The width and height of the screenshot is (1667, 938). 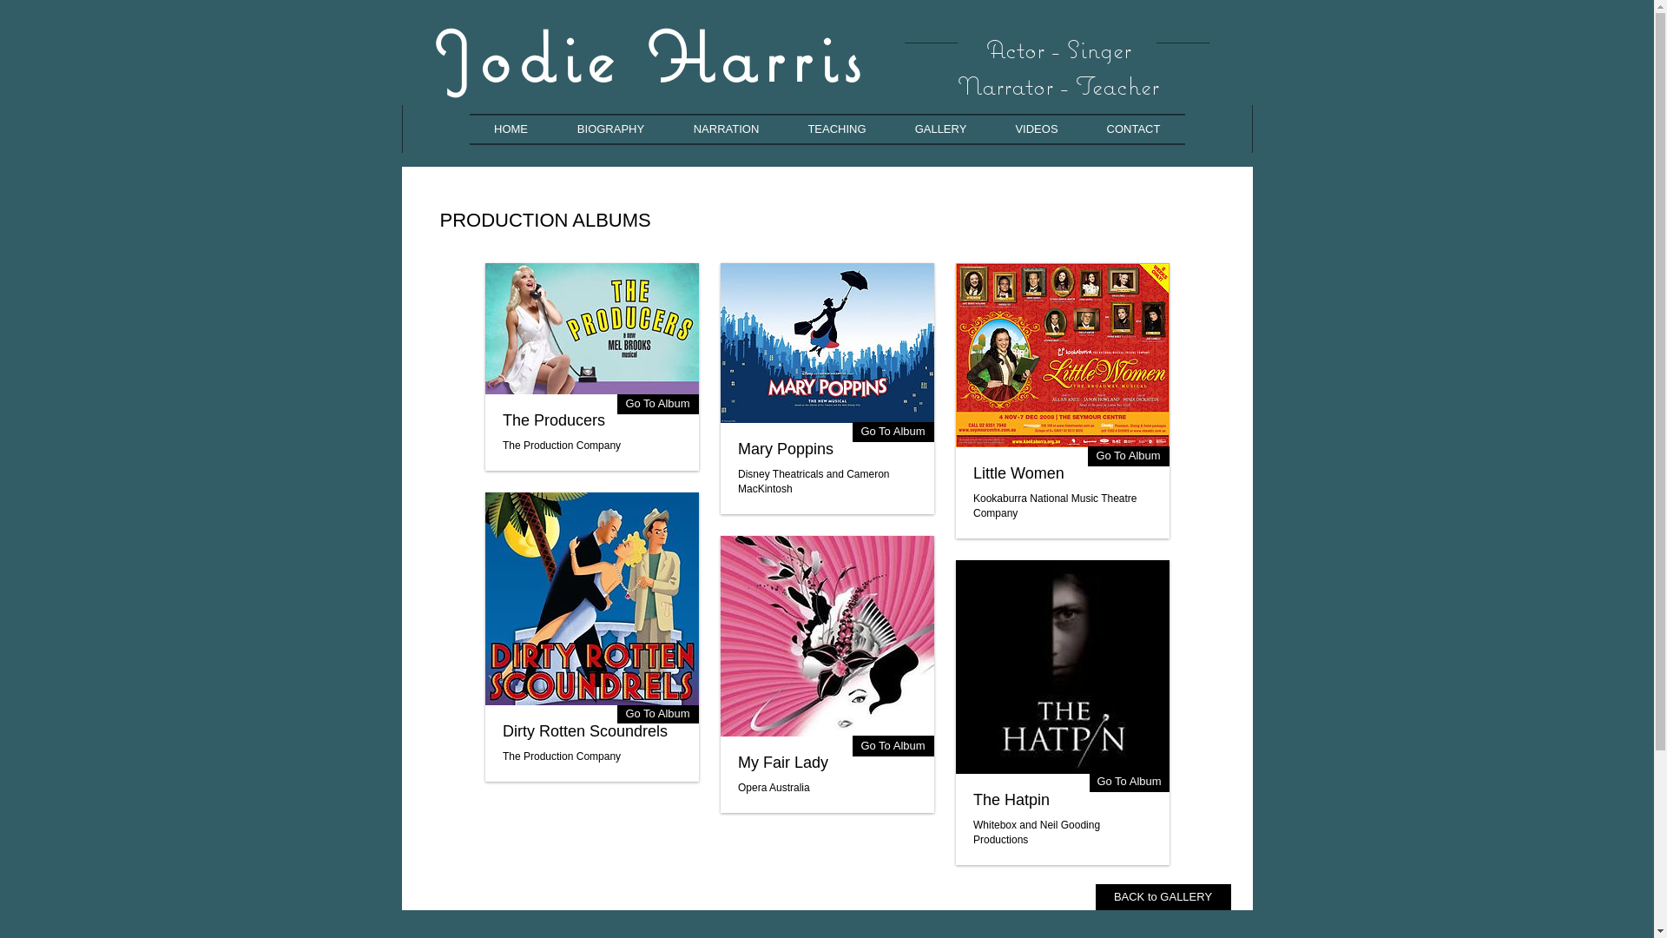 I want to click on GALLERY, so click(x=941, y=129).